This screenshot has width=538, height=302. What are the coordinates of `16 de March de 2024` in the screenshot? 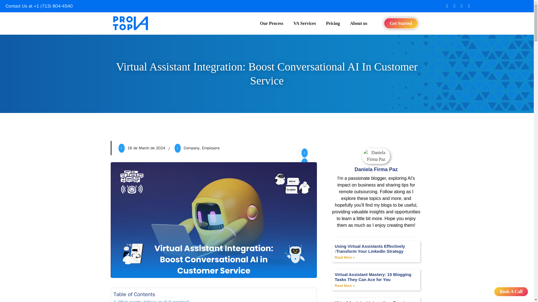 It's located at (146, 148).